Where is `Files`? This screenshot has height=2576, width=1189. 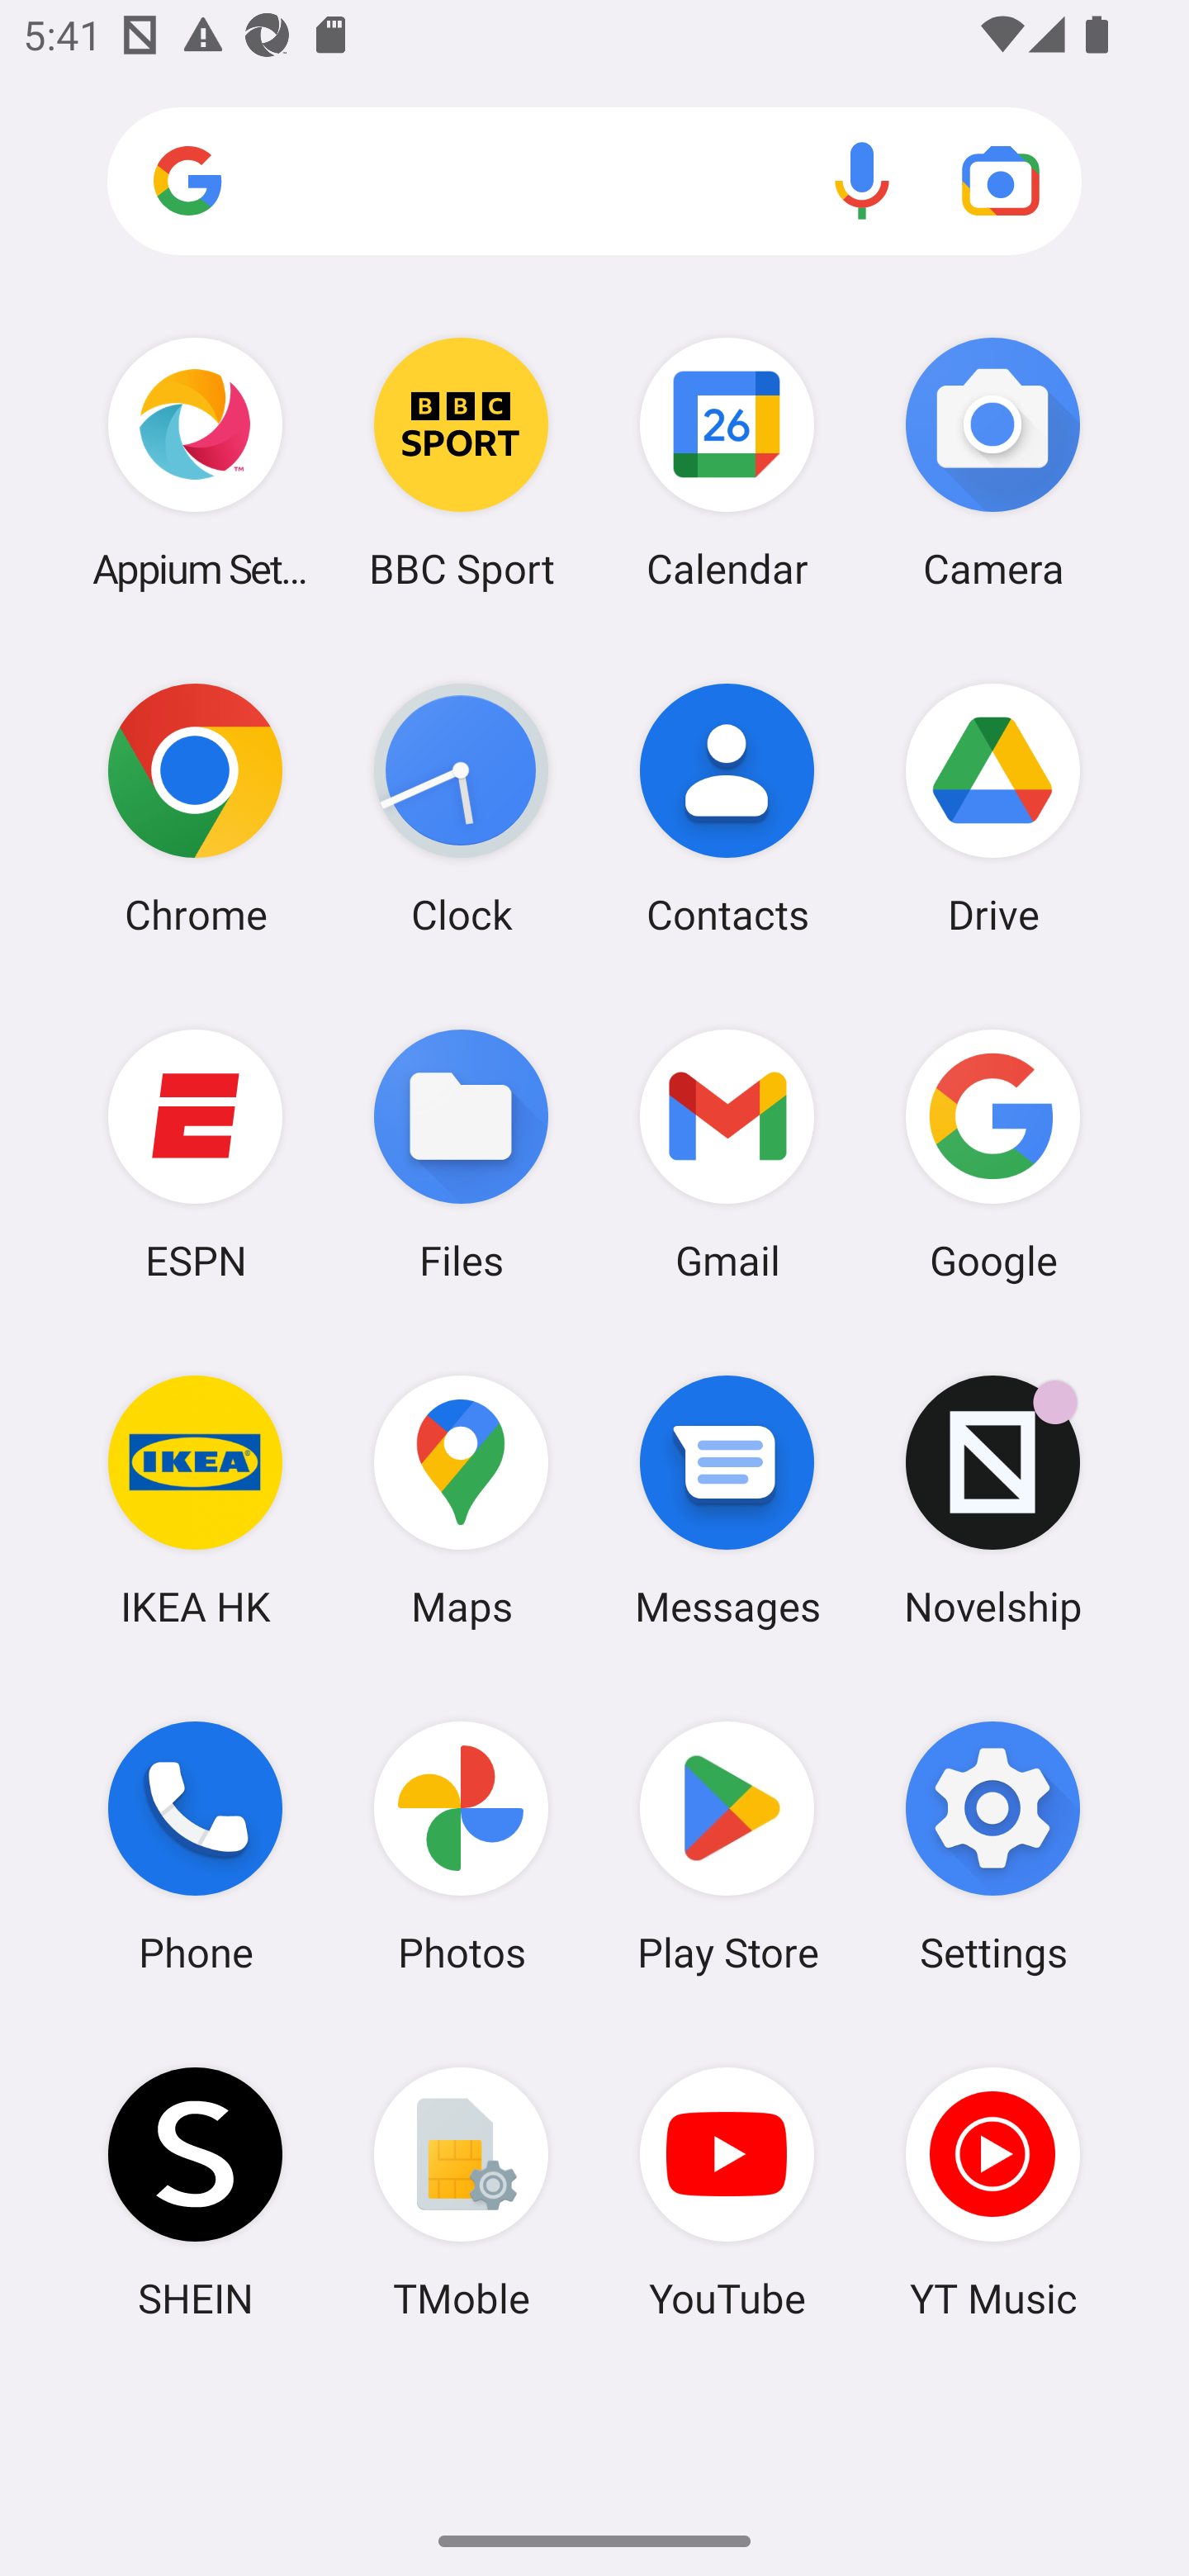
Files is located at coordinates (461, 1153).